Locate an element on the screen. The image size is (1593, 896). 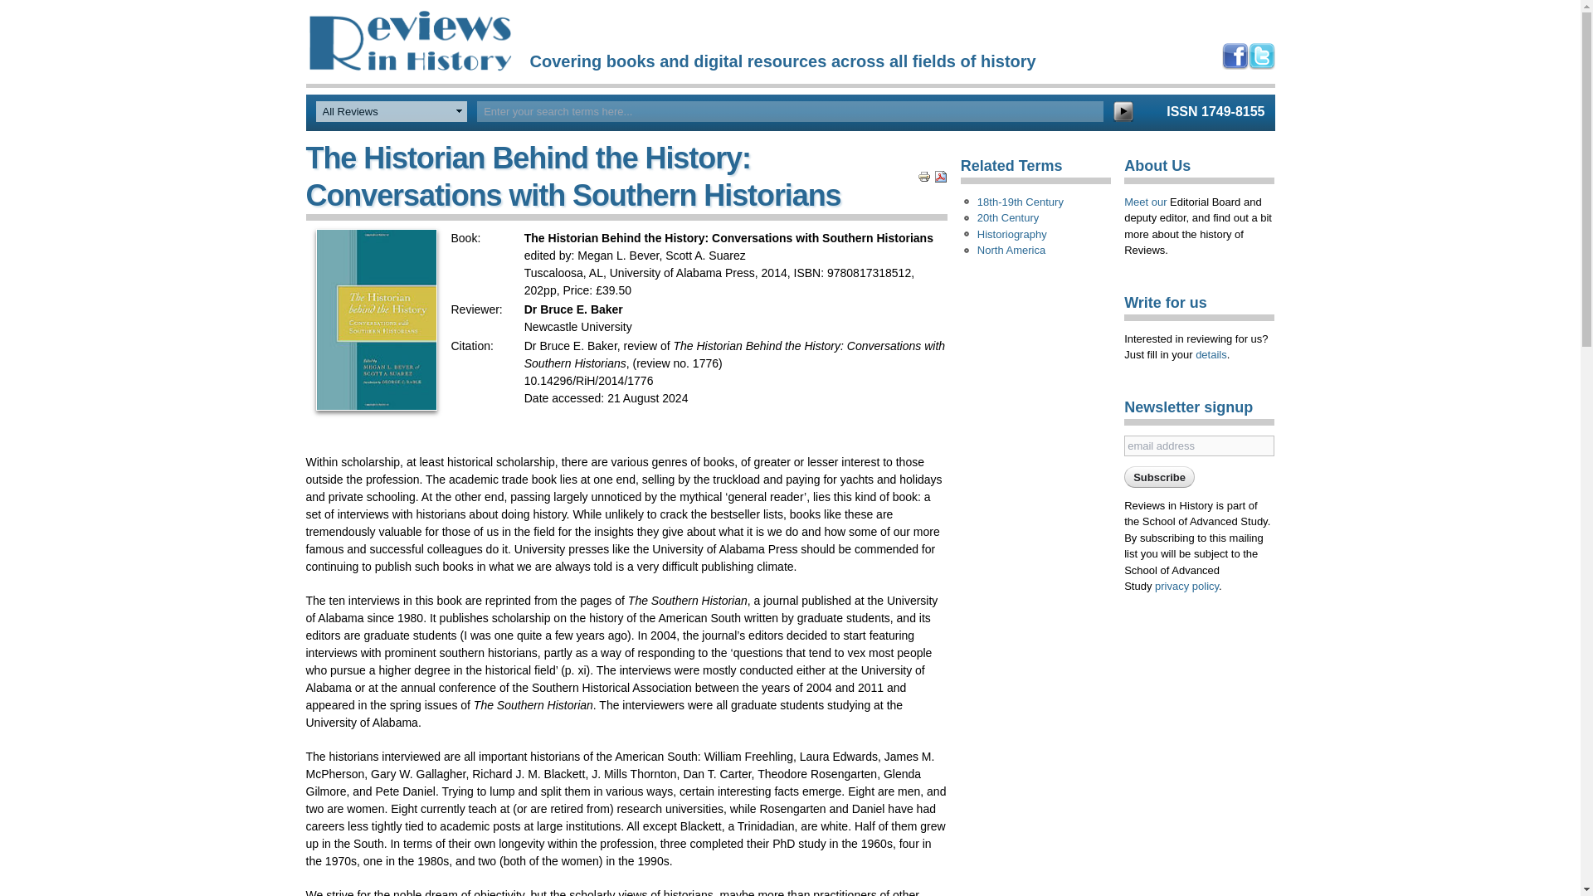
Meet our is located at coordinates (1145, 202).